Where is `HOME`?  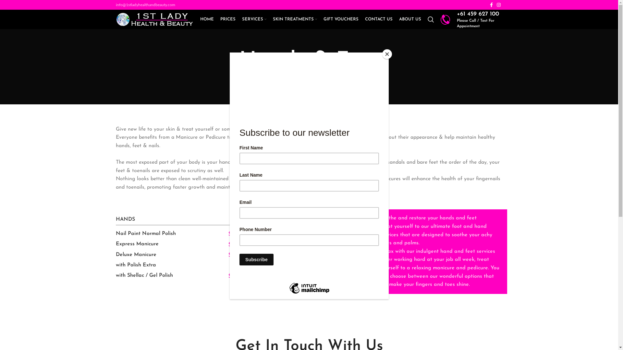
HOME is located at coordinates (207, 19).